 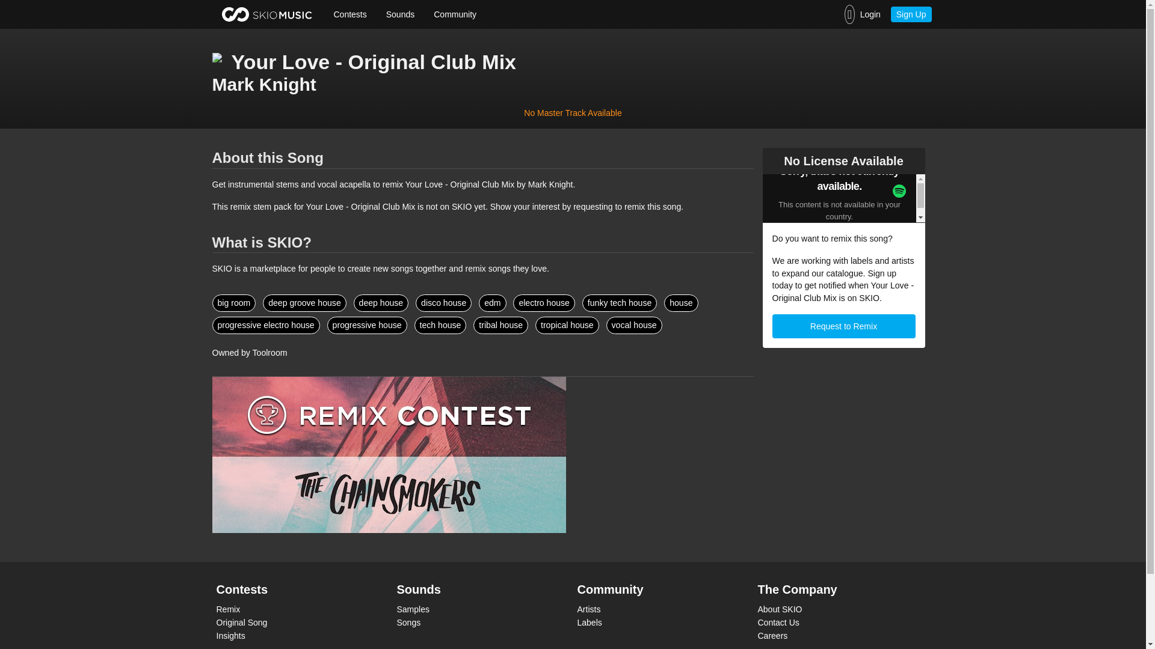 What do you see at coordinates (567, 326) in the screenshot?
I see `tropical house` at bounding box center [567, 326].